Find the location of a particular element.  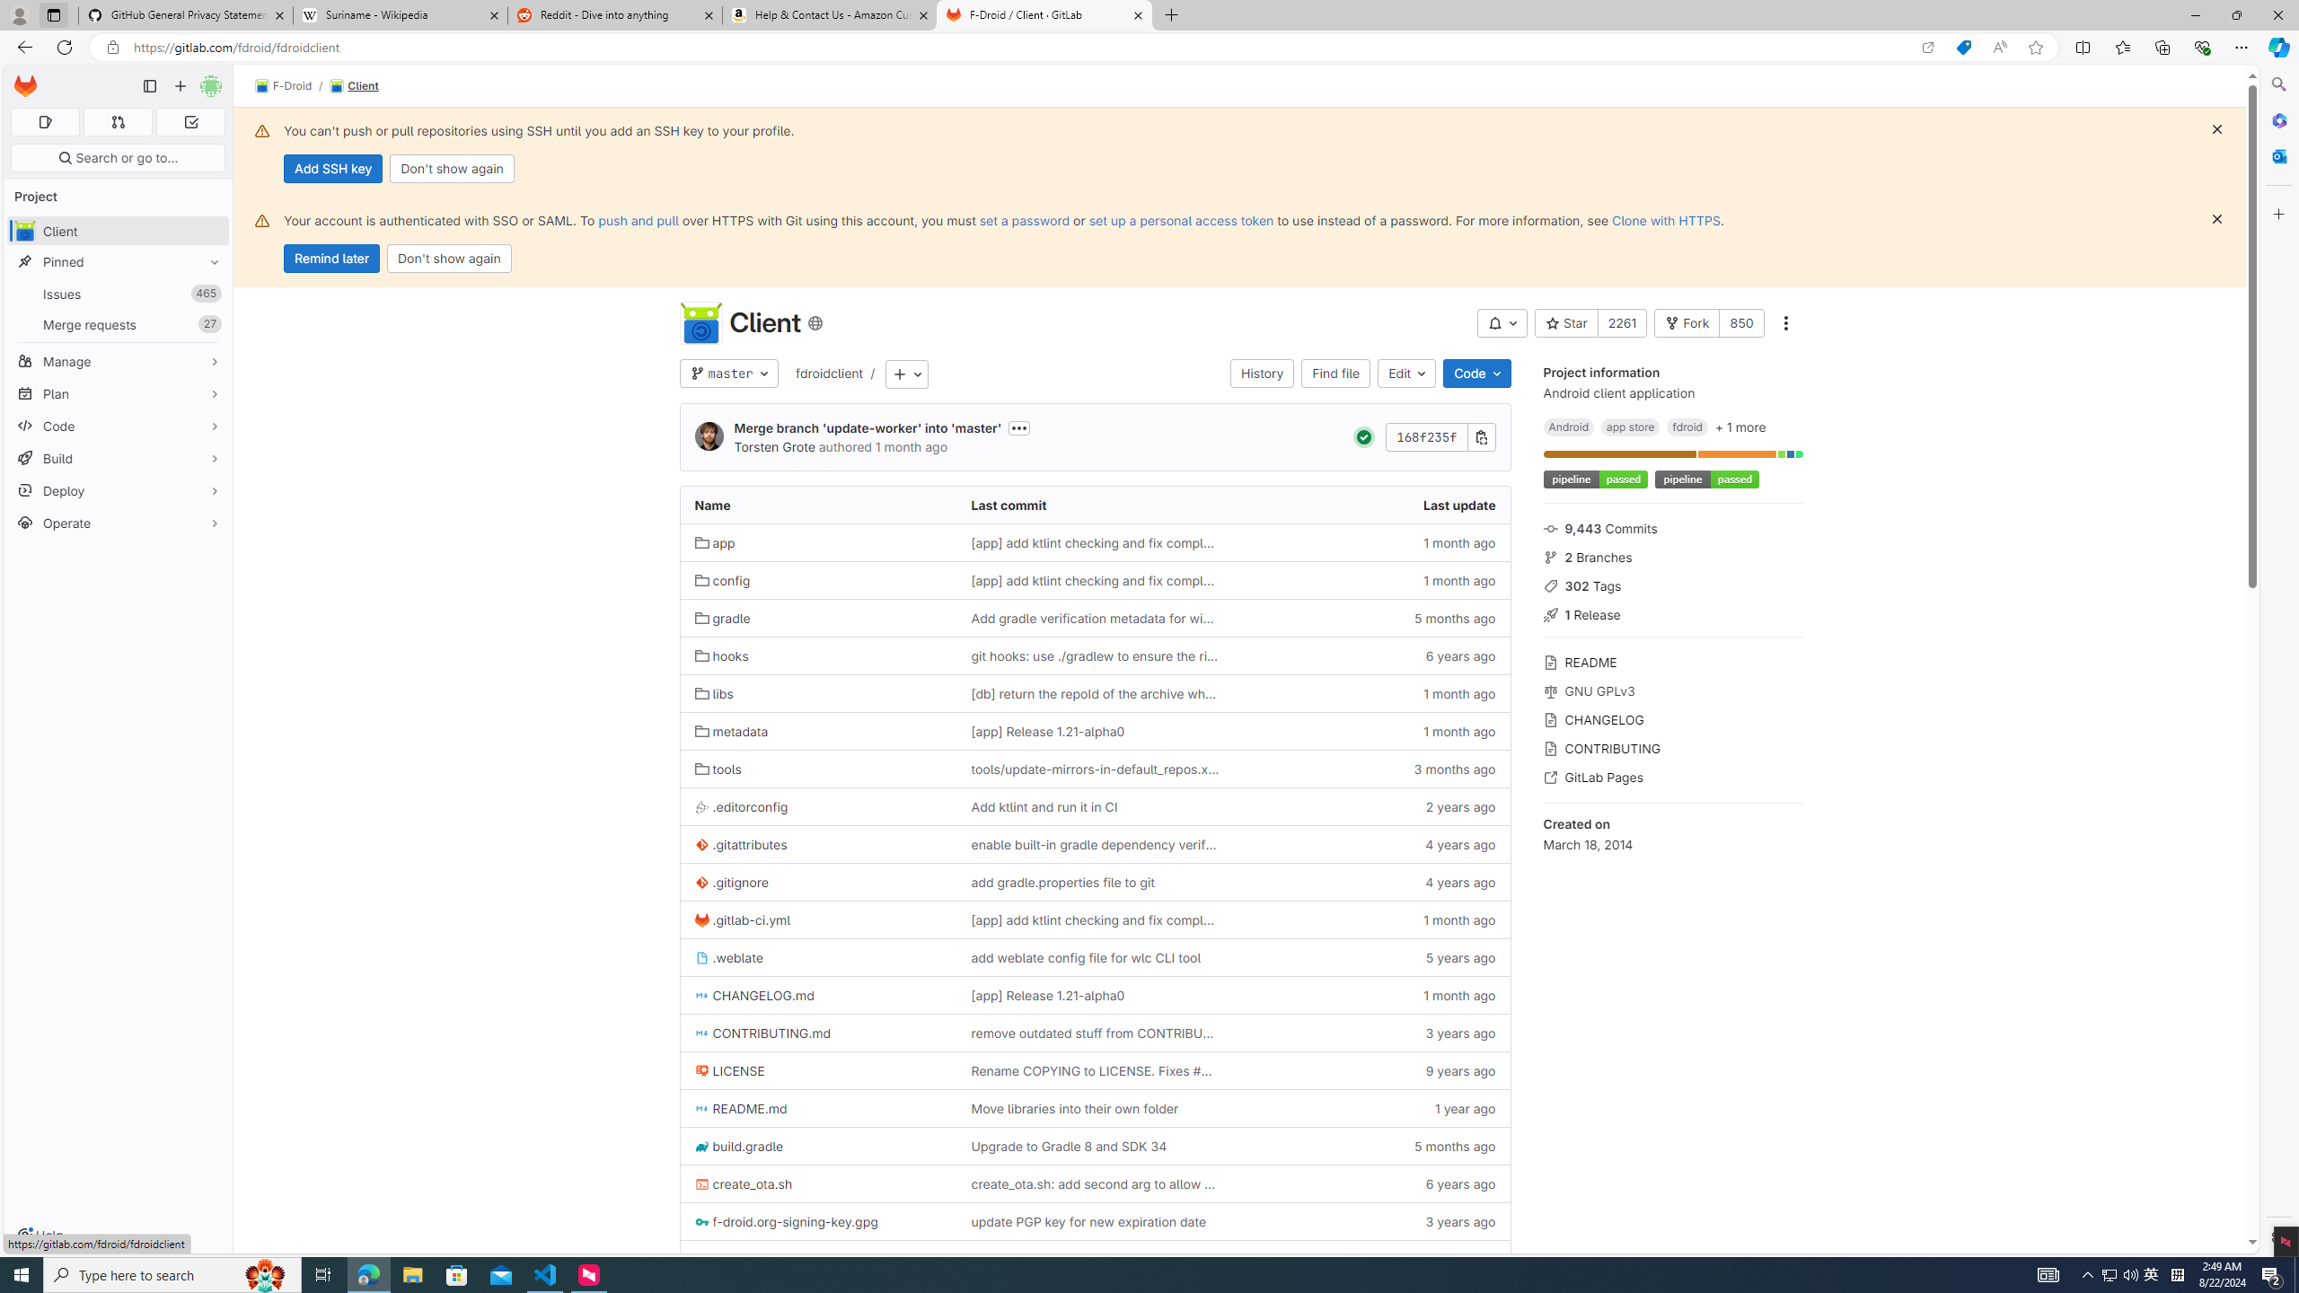

9,443 Commits is located at coordinates (1672, 527).